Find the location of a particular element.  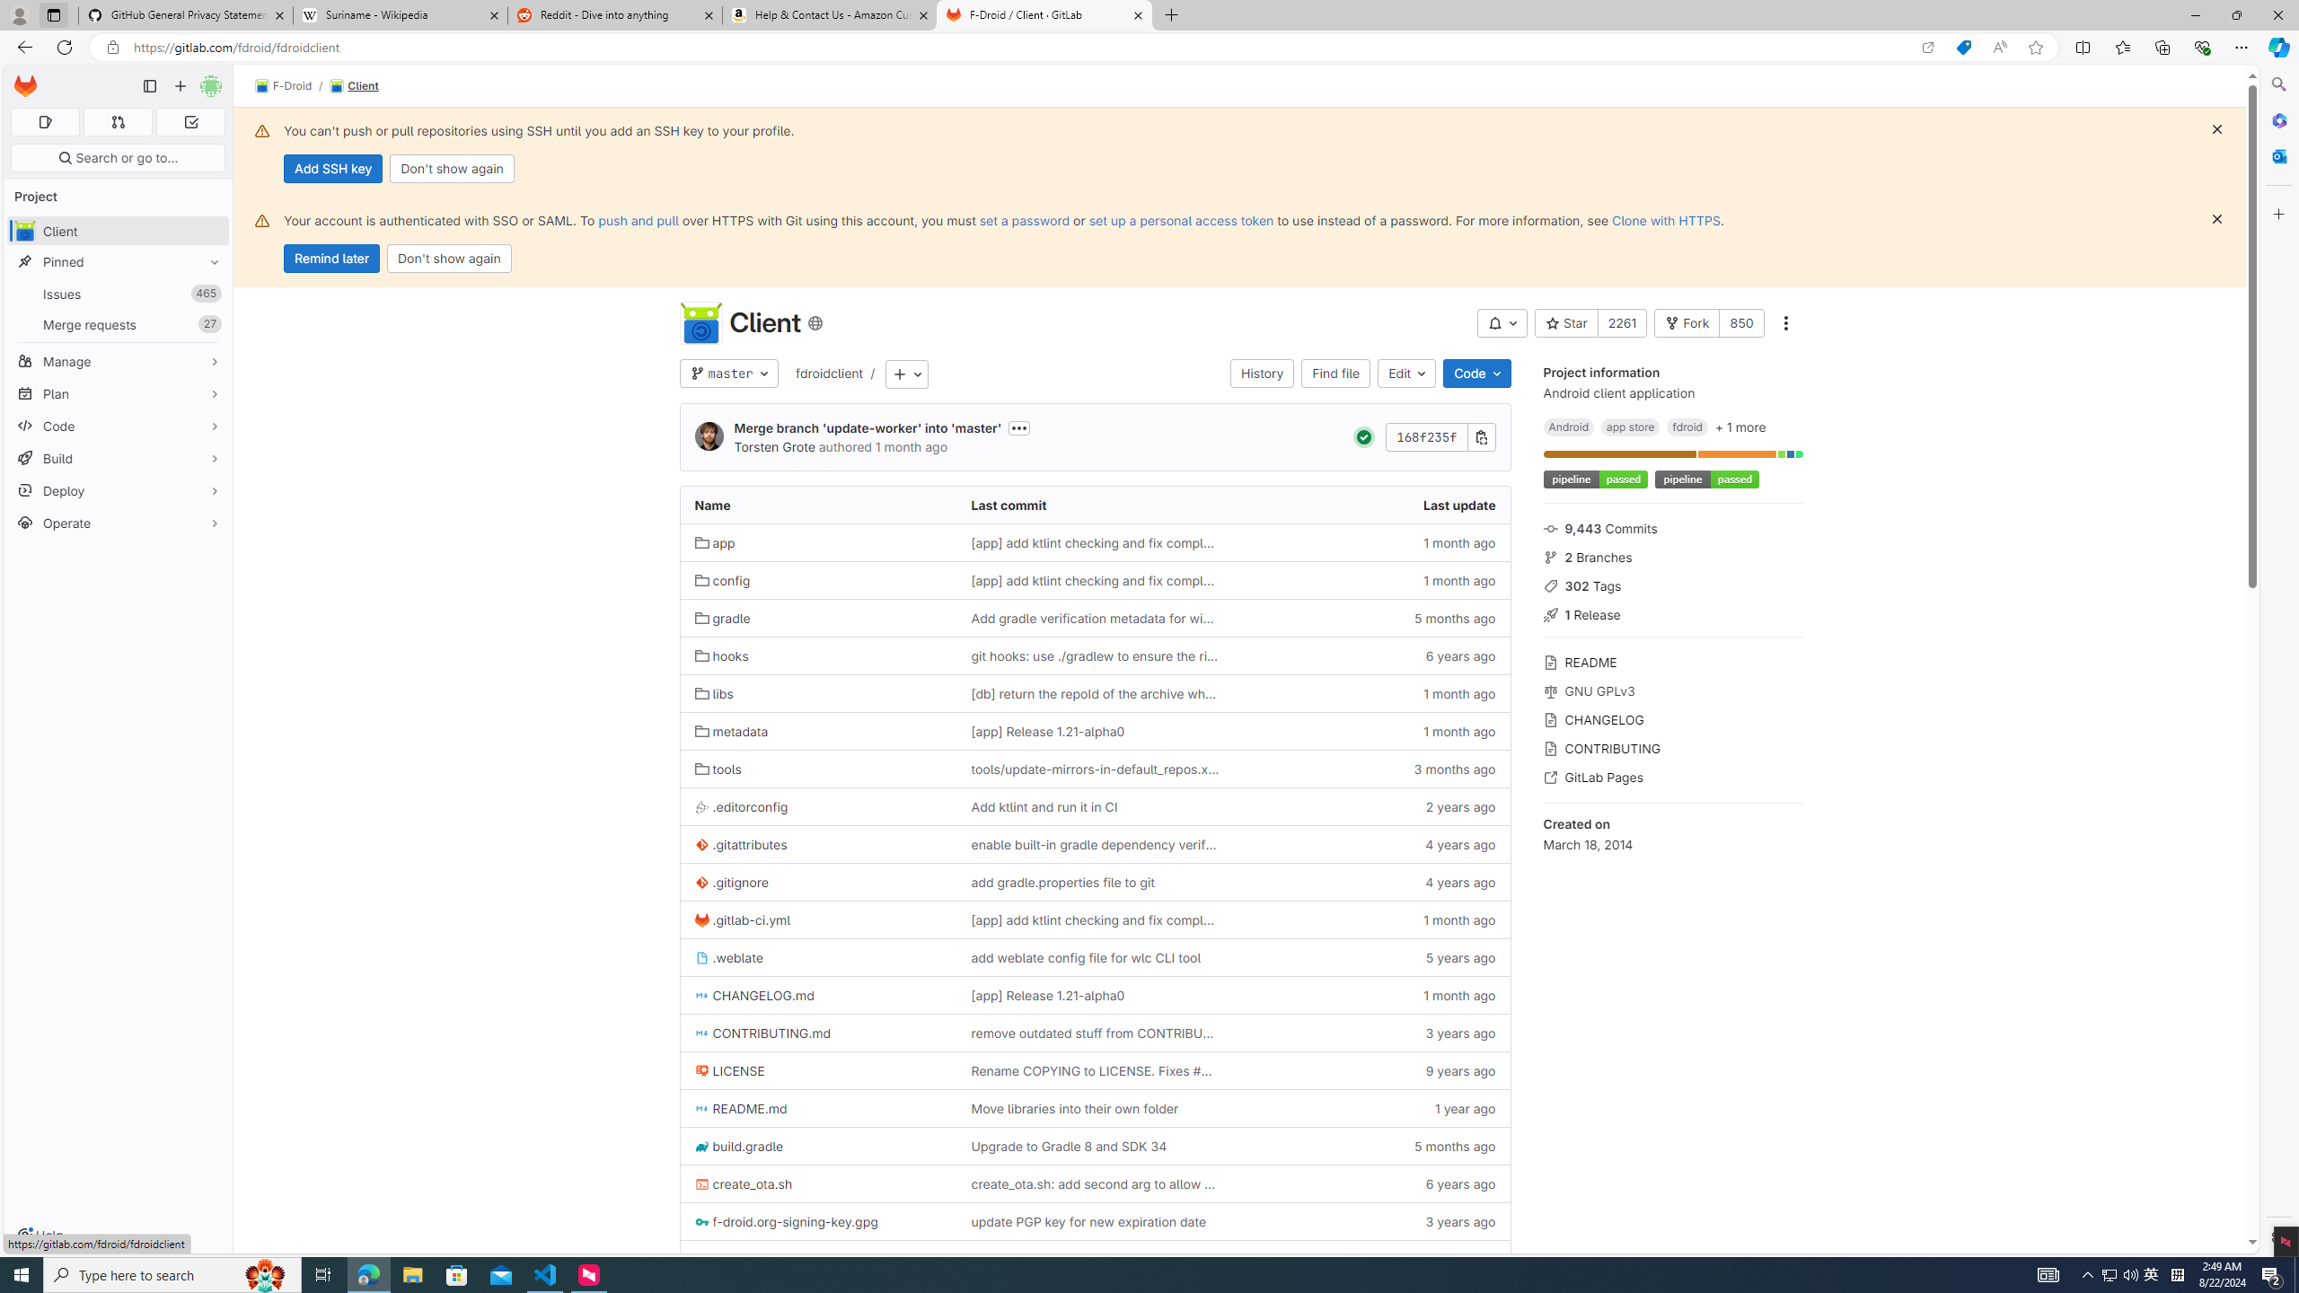

9,443 Commits is located at coordinates (1672, 527).